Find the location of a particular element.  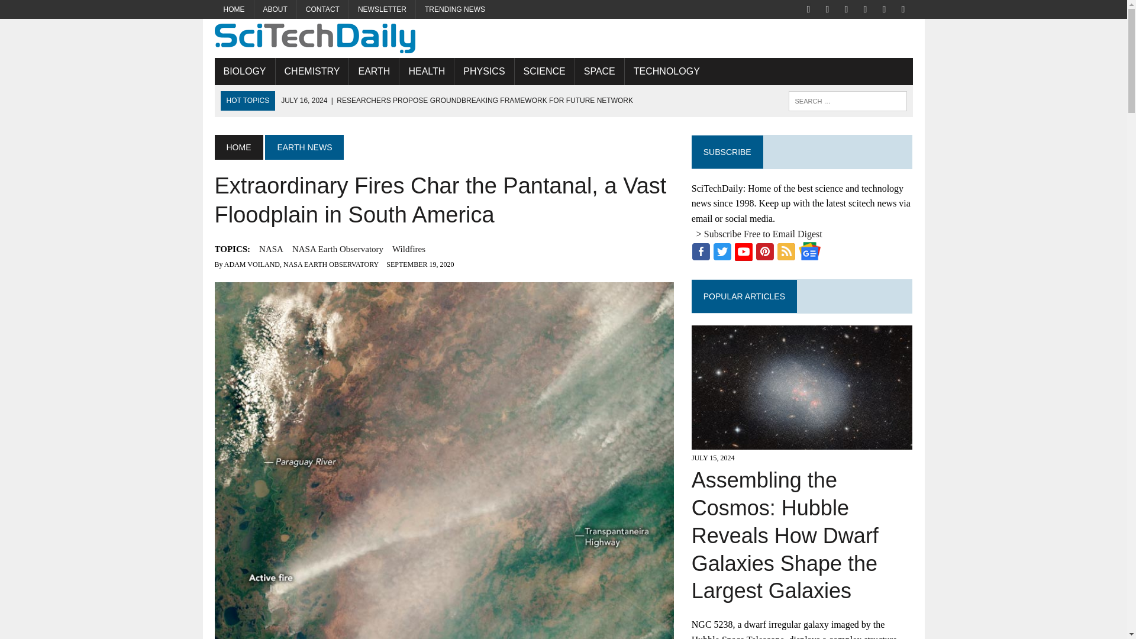

SciTechDaily is located at coordinates (563, 38).